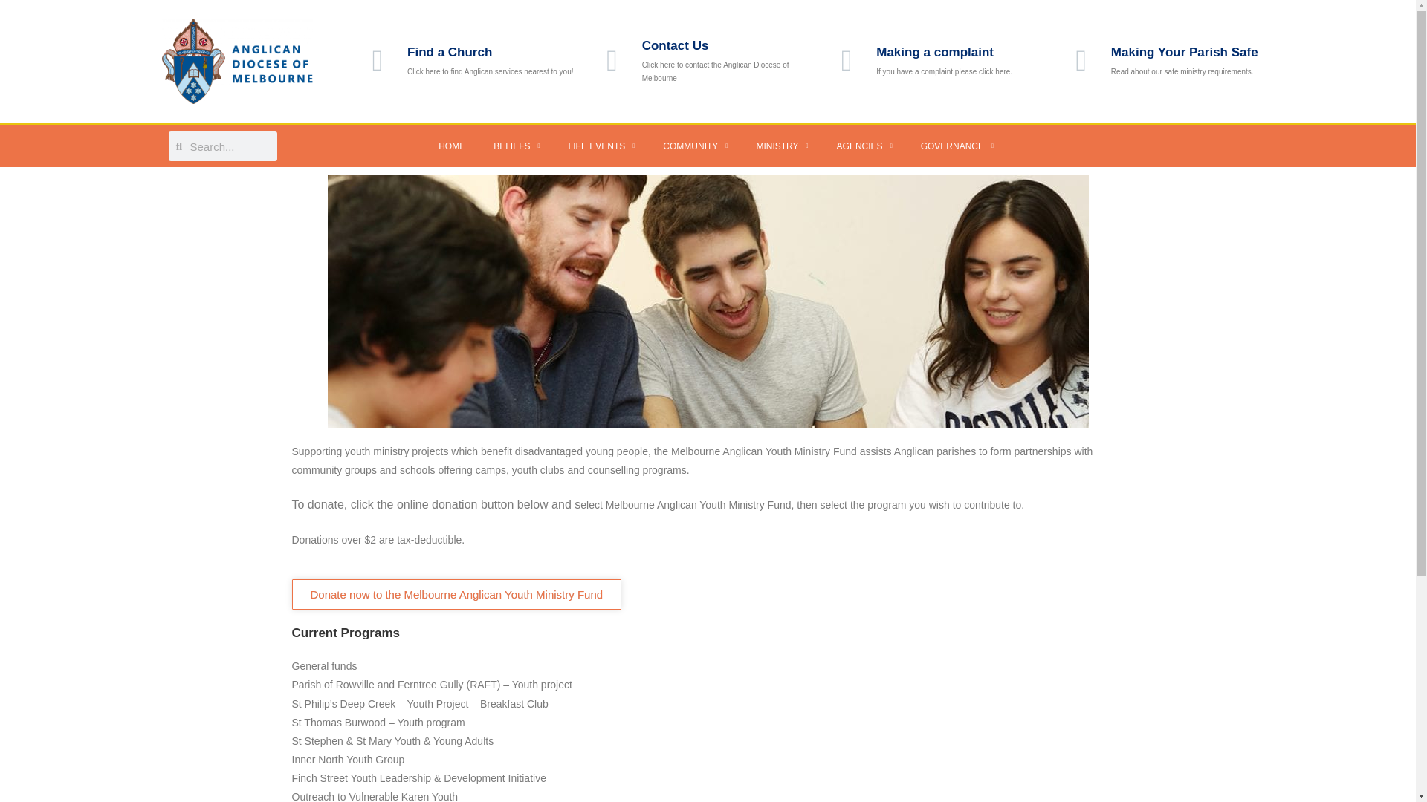 The height and width of the screenshot is (802, 1427). Describe the element at coordinates (696, 146) in the screenshot. I see `COMMUNITY` at that location.